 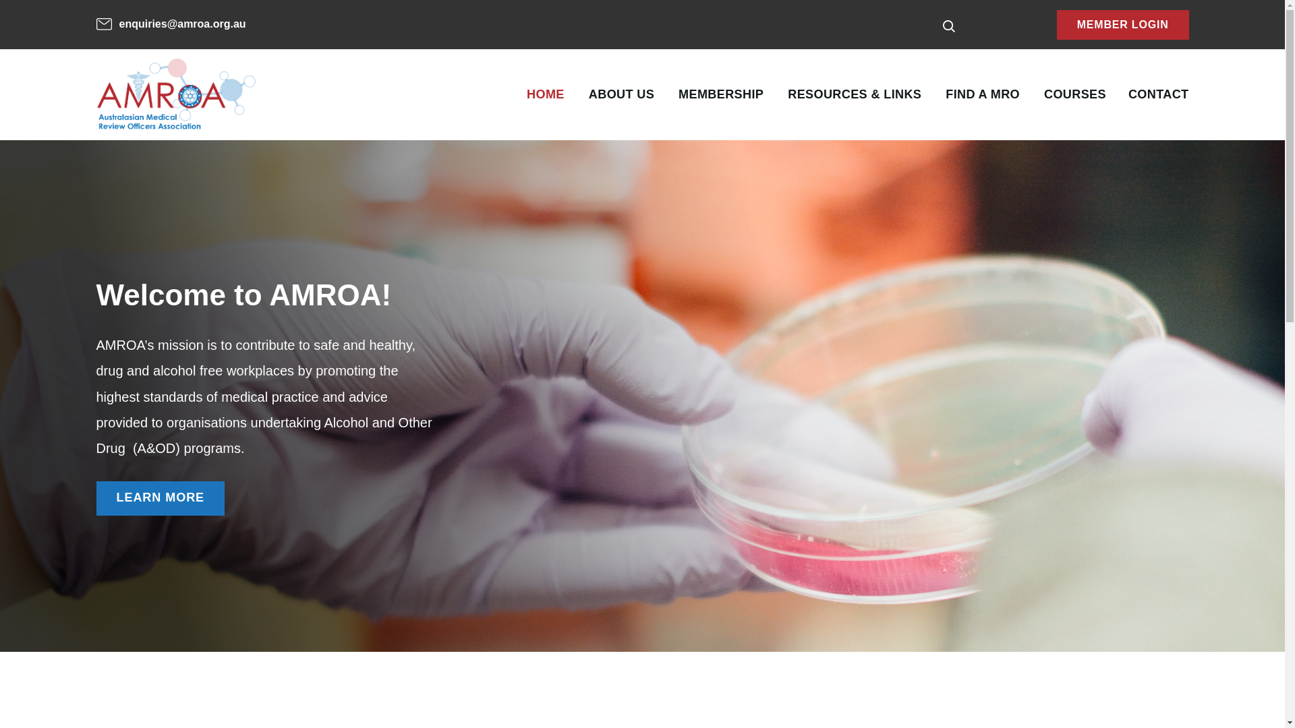 What do you see at coordinates (622, 94) in the screenshot?
I see `ABOUT US` at bounding box center [622, 94].